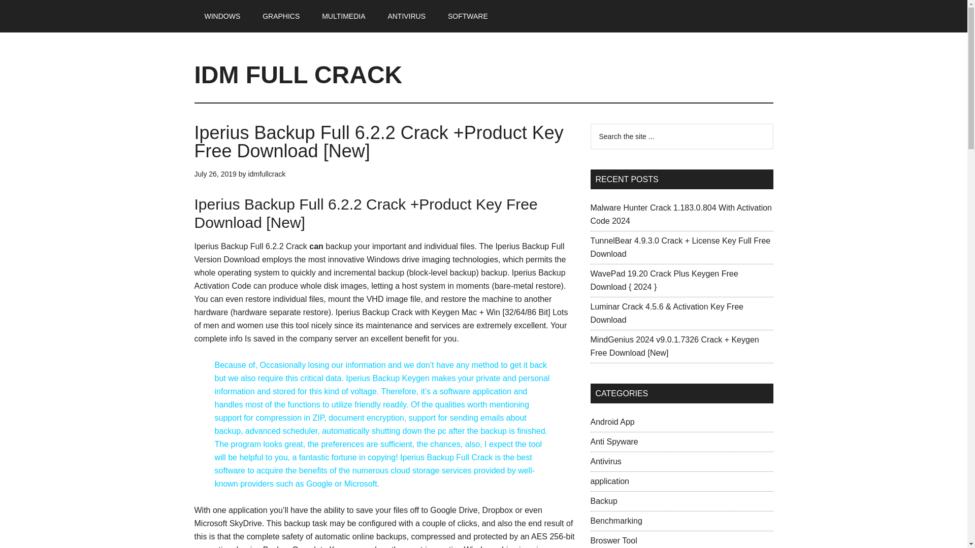 The height and width of the screenshot is (548, 975). Describe the element at coordinates (615, 521) in the screenshot. I see `Benchmarking` at that location.